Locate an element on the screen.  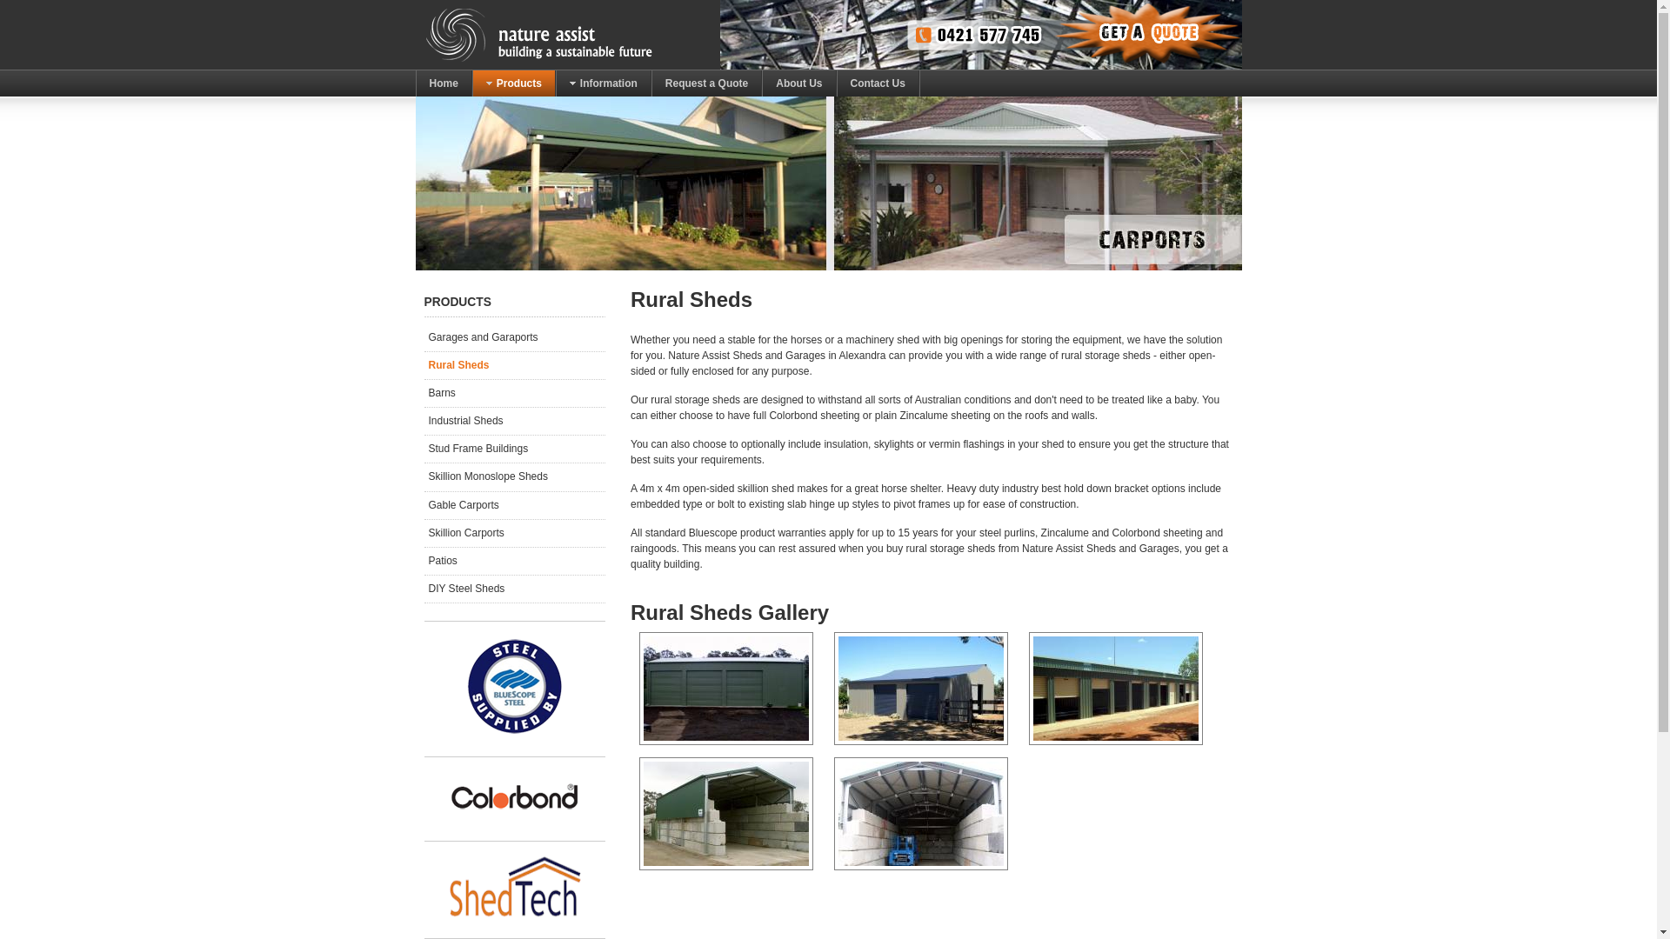
Get a Quote is located at coordinates (829, 100).